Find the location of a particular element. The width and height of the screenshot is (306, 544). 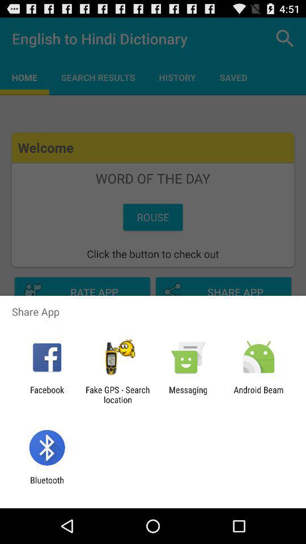

select the facebook icon is located at coordinates (47, 394).